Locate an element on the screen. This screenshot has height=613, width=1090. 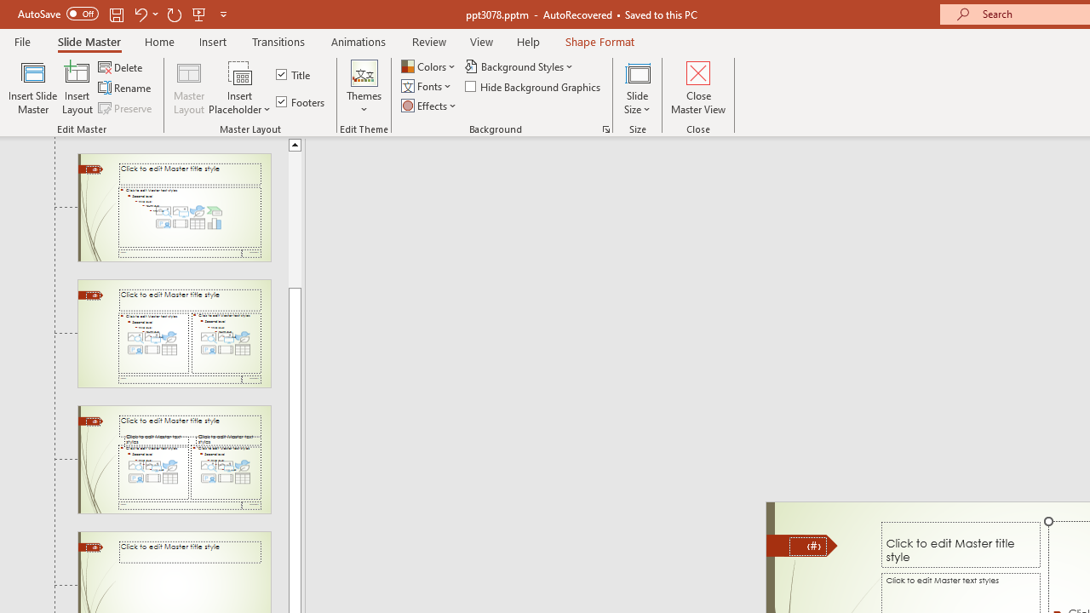
Effects is located at coordinates (430, 106).